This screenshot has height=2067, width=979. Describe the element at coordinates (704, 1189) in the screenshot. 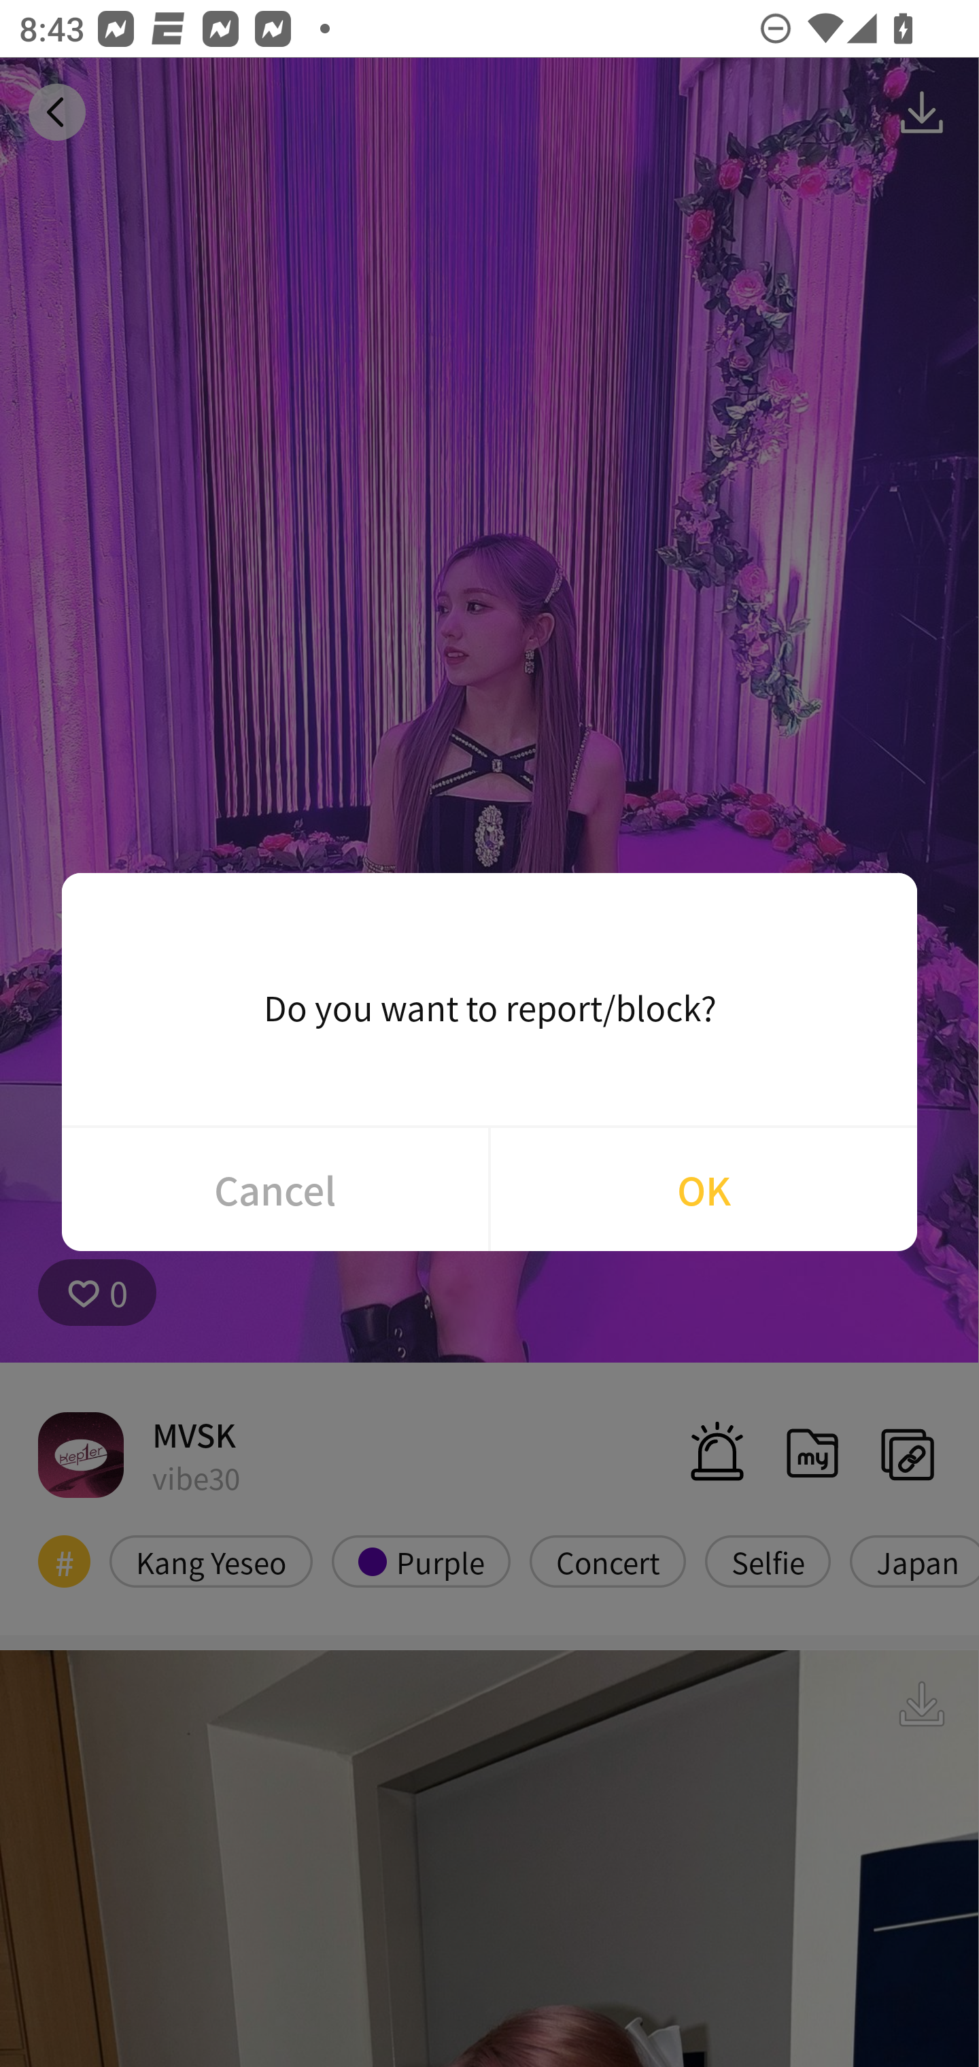

I see `OK` at that location.